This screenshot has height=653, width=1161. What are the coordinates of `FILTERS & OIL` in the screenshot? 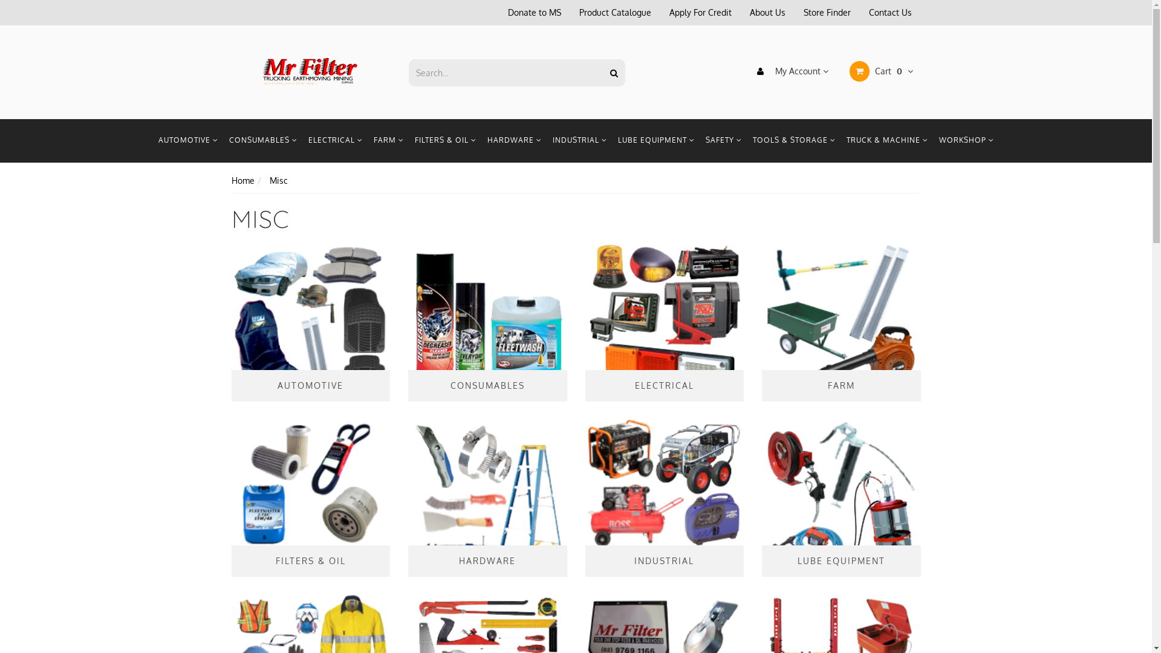 It's located at (311, 498).